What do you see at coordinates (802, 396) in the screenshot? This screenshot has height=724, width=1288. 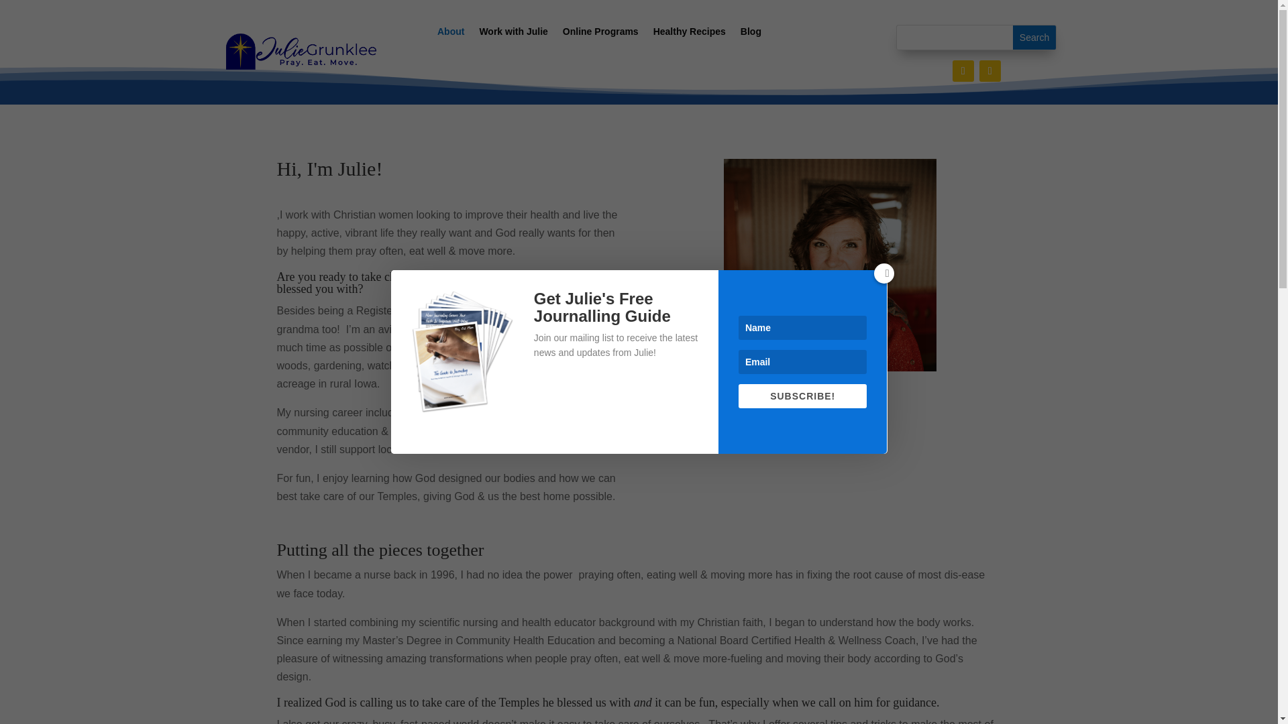 I see `SUBSCRIBE!` at bounding box center [802, 396].